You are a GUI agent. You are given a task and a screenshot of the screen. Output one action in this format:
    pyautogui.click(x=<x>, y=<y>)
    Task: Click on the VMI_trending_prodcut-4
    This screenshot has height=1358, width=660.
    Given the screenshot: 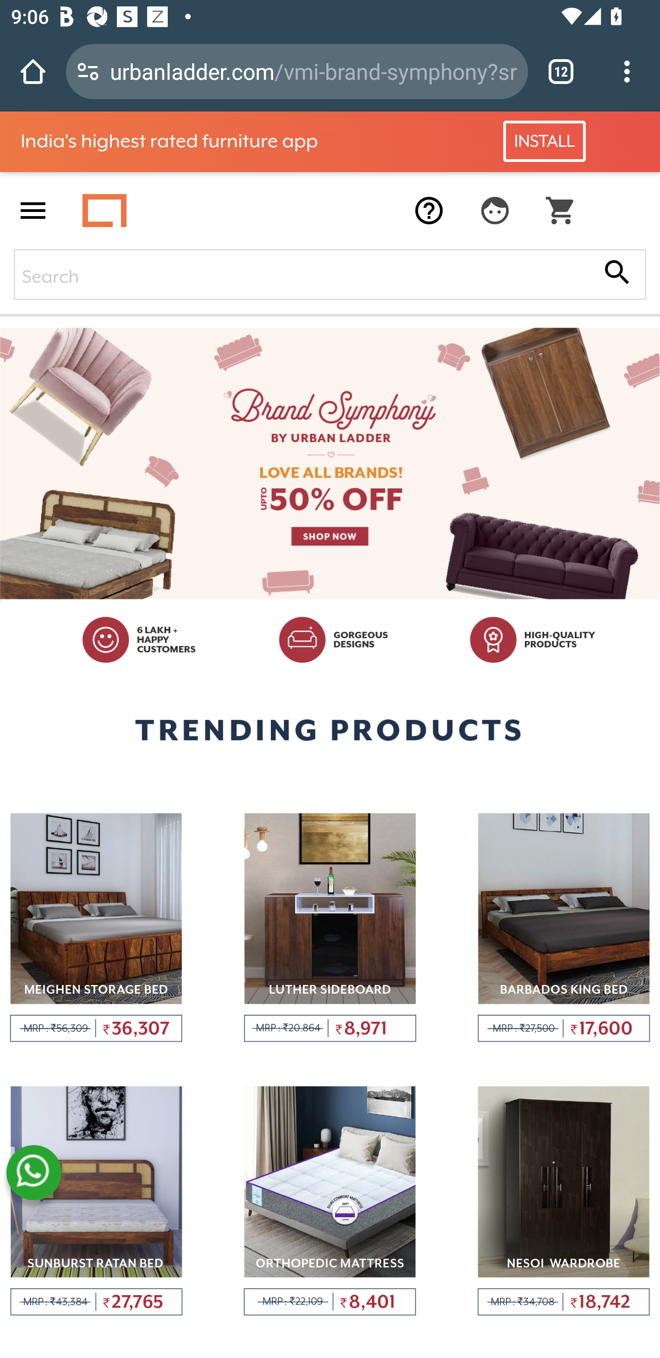 What is the action you would take?
    pyautogui.click(x=96, y=1202)
    